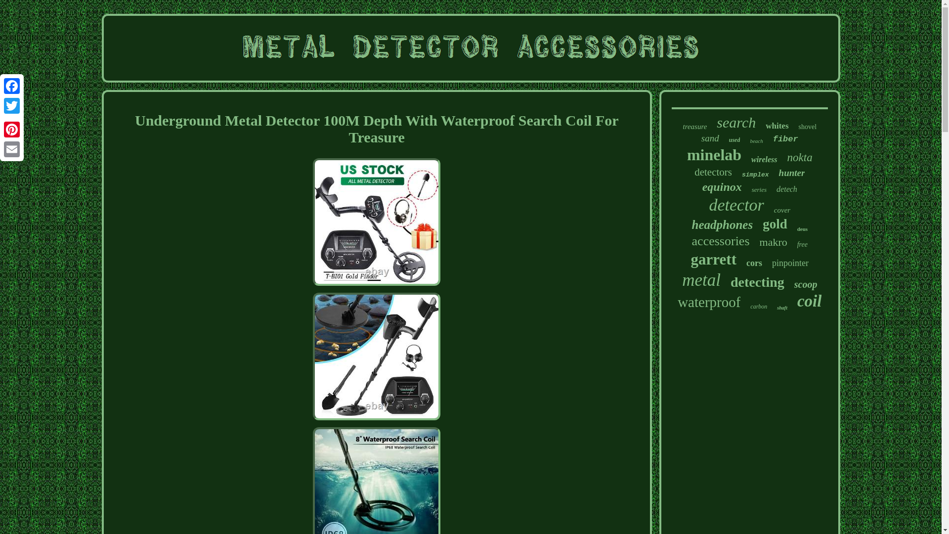 The image size is (949, 534). Describe the element at coordinates (754, 263) in the screenshot. I see `cors` at that location.